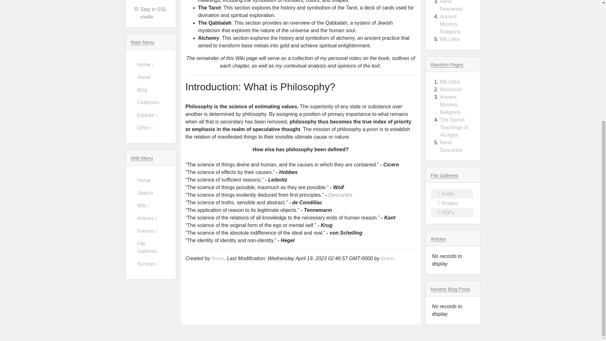 The width and height of the screenshot is (606, 341). What do you see at coordinates (150, 180) in the screenshot?
I see `Home` at bounding box center [150, 180].